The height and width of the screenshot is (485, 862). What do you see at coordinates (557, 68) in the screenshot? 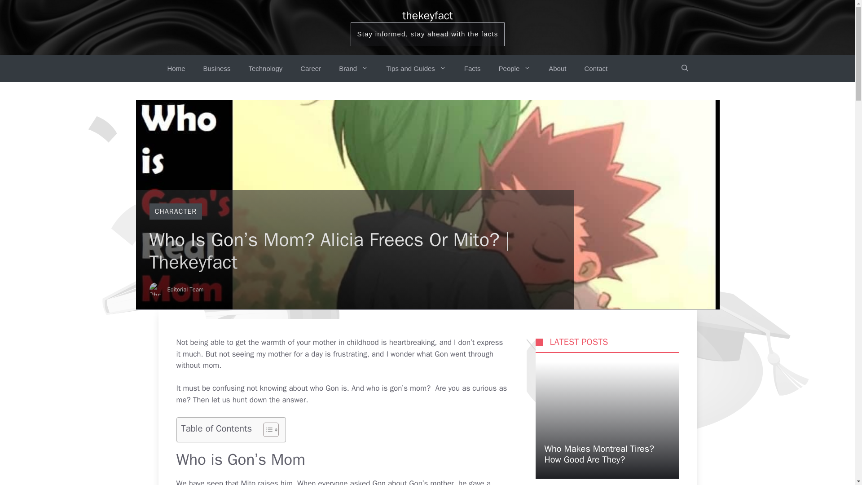
I see `About` at bounding box center [557, 68].